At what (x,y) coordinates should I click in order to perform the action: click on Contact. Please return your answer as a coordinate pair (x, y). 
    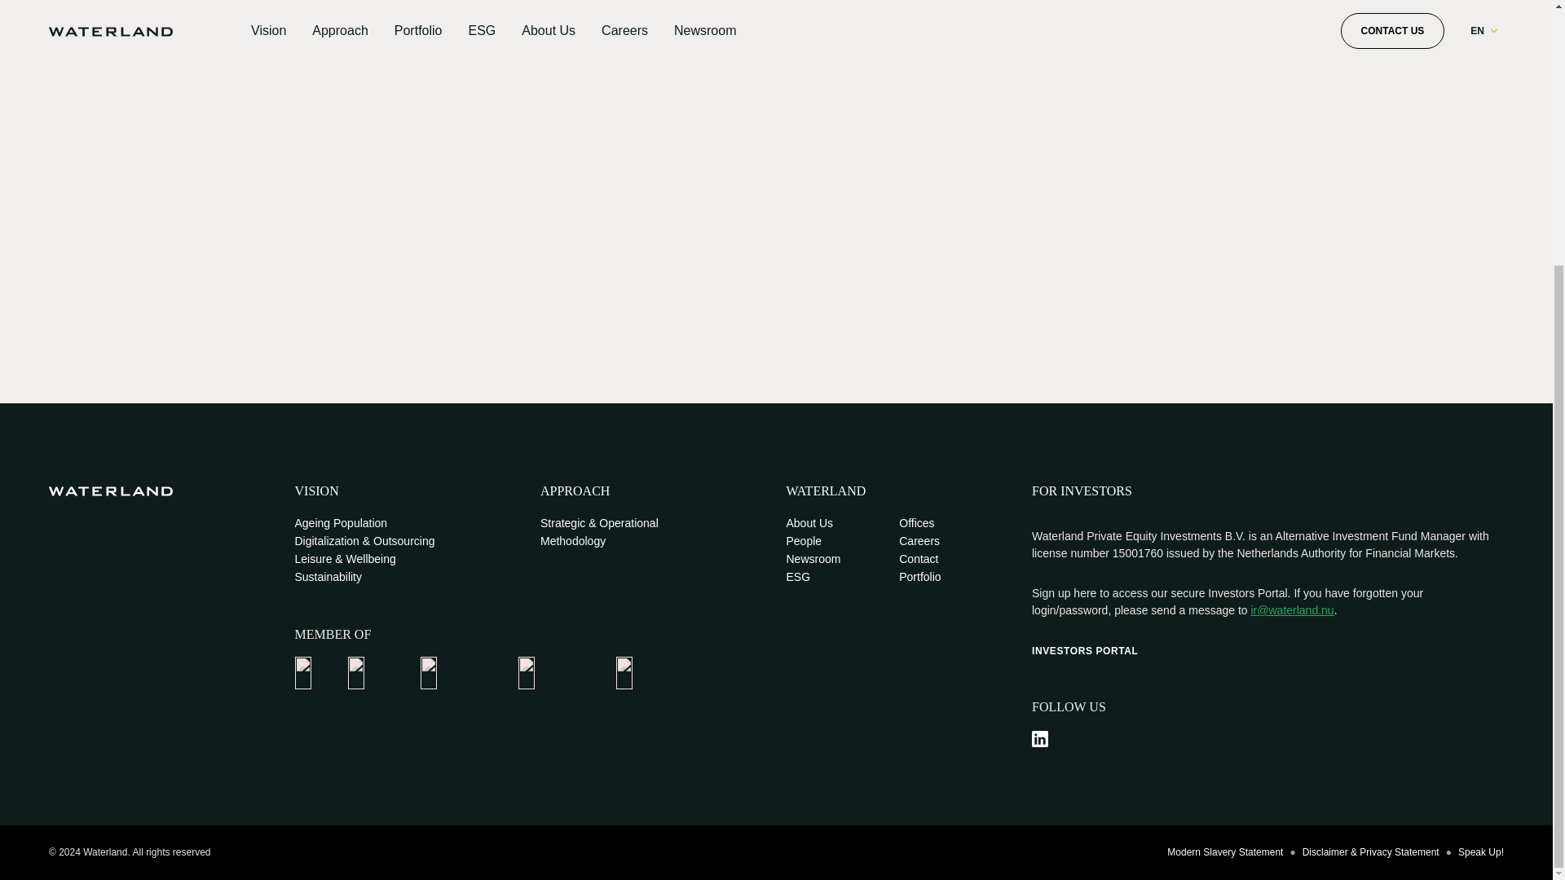
    Looking at the image, I should click on (918, 559).